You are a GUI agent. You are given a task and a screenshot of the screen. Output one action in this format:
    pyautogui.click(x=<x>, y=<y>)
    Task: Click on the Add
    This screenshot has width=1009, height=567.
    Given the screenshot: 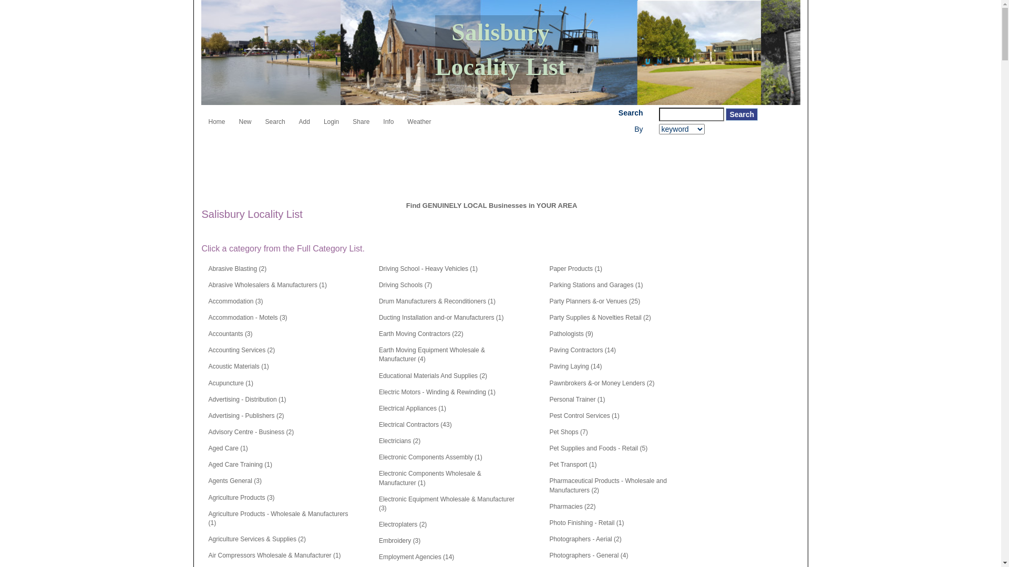 What is the action you would take?
    pyautogui.click(x=305, y=118)
    